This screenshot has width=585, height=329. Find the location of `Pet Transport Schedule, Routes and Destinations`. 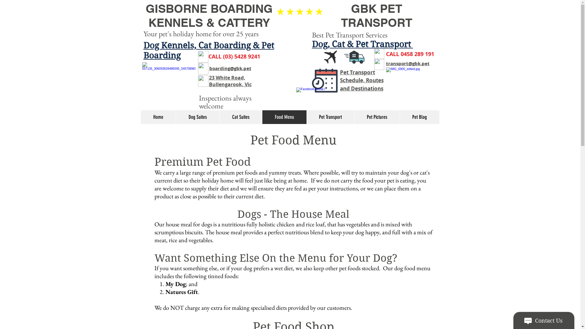

Pet Transport Schedule, Routes and Destinations is located at coordinates (362, 80).